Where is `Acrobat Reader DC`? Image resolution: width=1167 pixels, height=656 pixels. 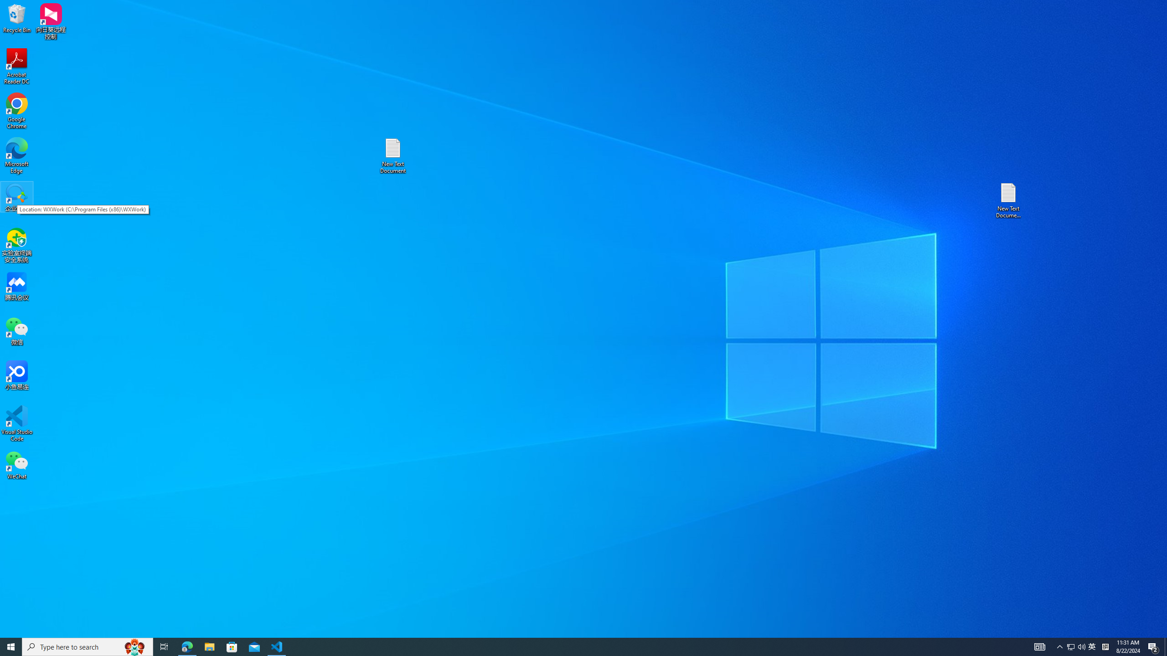
Acrobat Reader DC is located at coordinates (1092, 647).